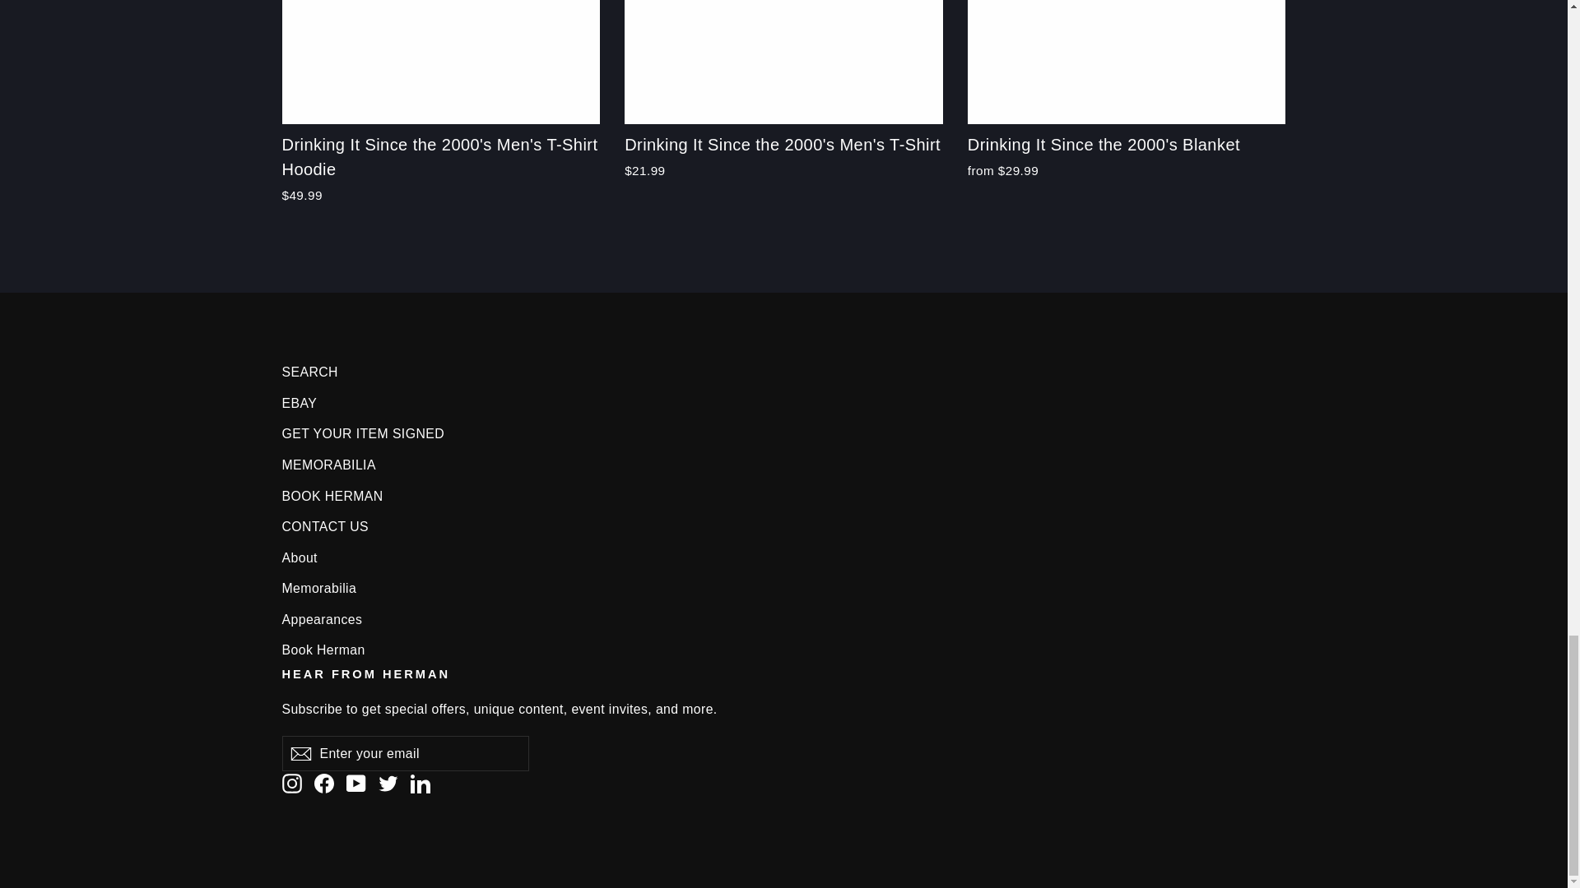  Describe the element at coordinates (355, 783) in the screenshot. I see `The Official Website of Herman Moore on YouTube` at that location.